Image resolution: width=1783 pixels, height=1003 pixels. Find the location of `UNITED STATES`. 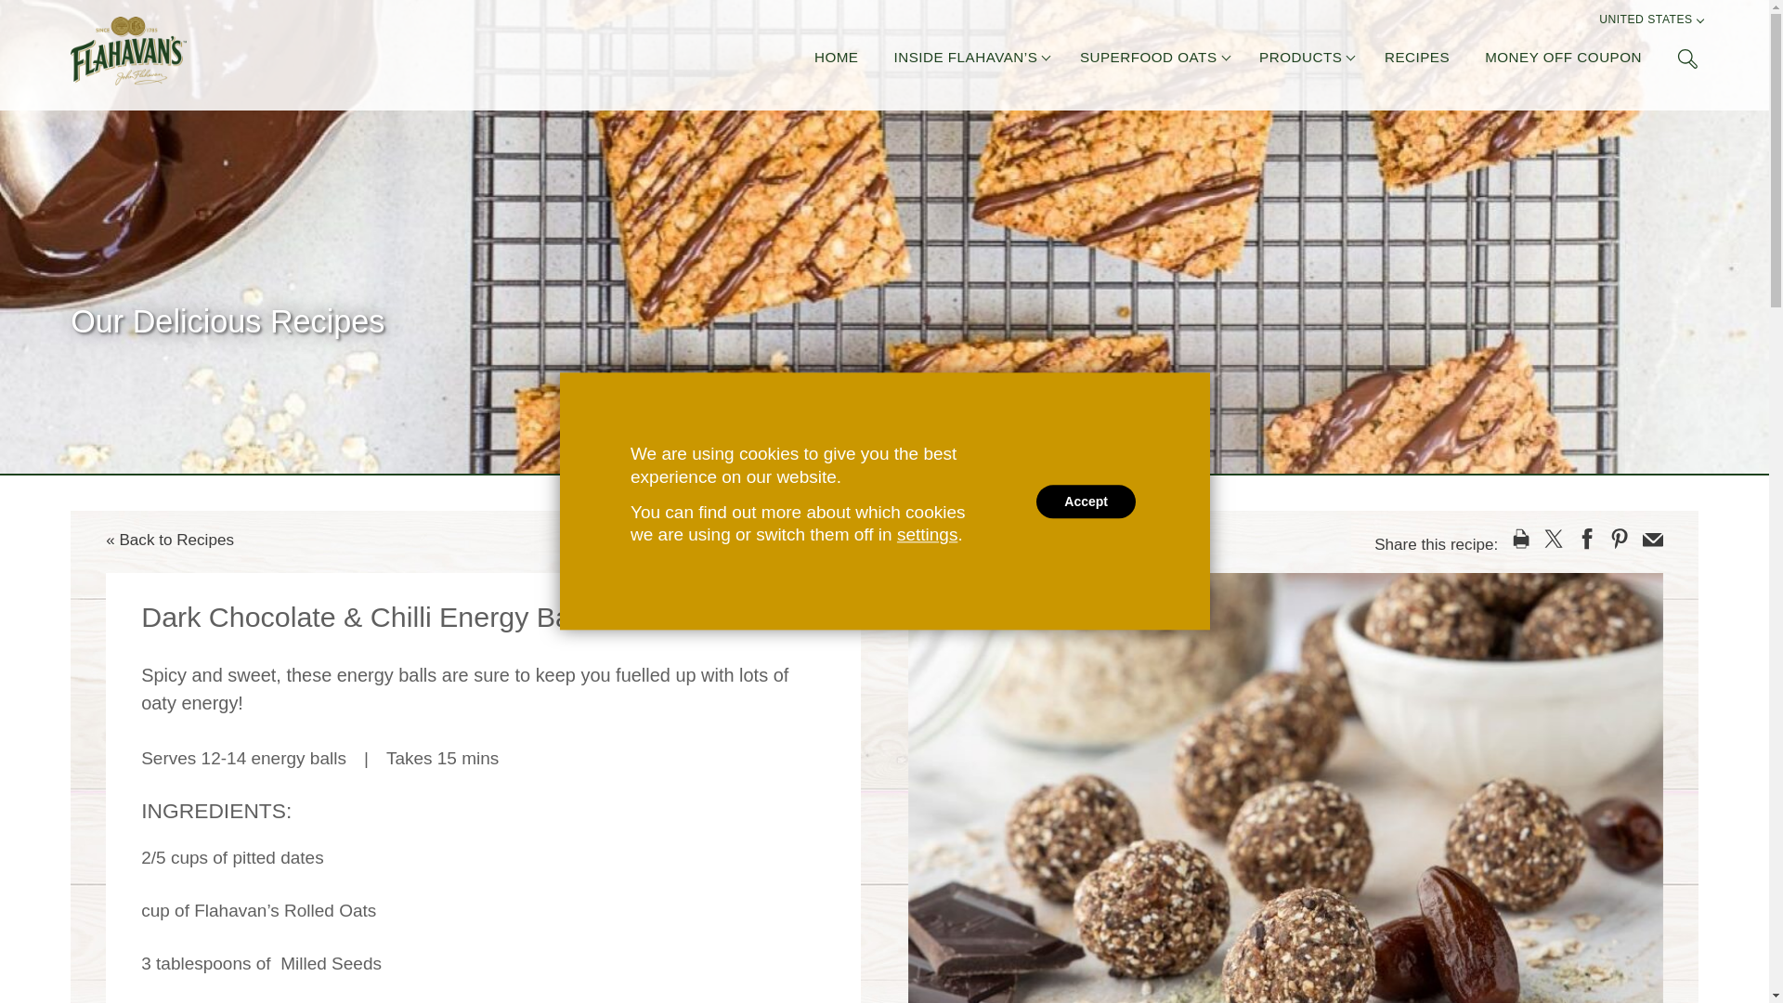

UNITED STATES is located at coordinates (1646, 22).